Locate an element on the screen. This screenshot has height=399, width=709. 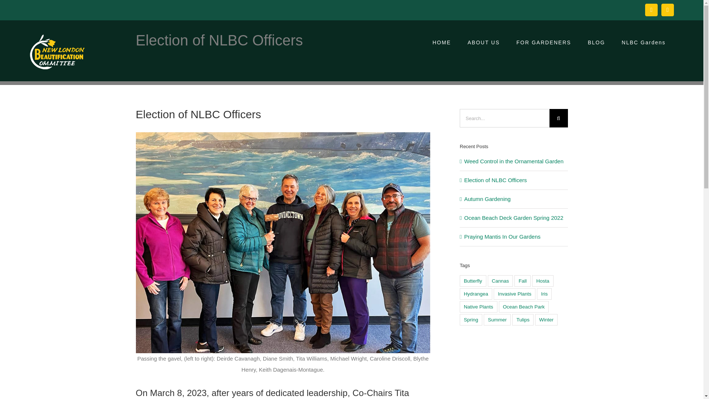
Autumn Gardening is located at coordinates (487, 199).